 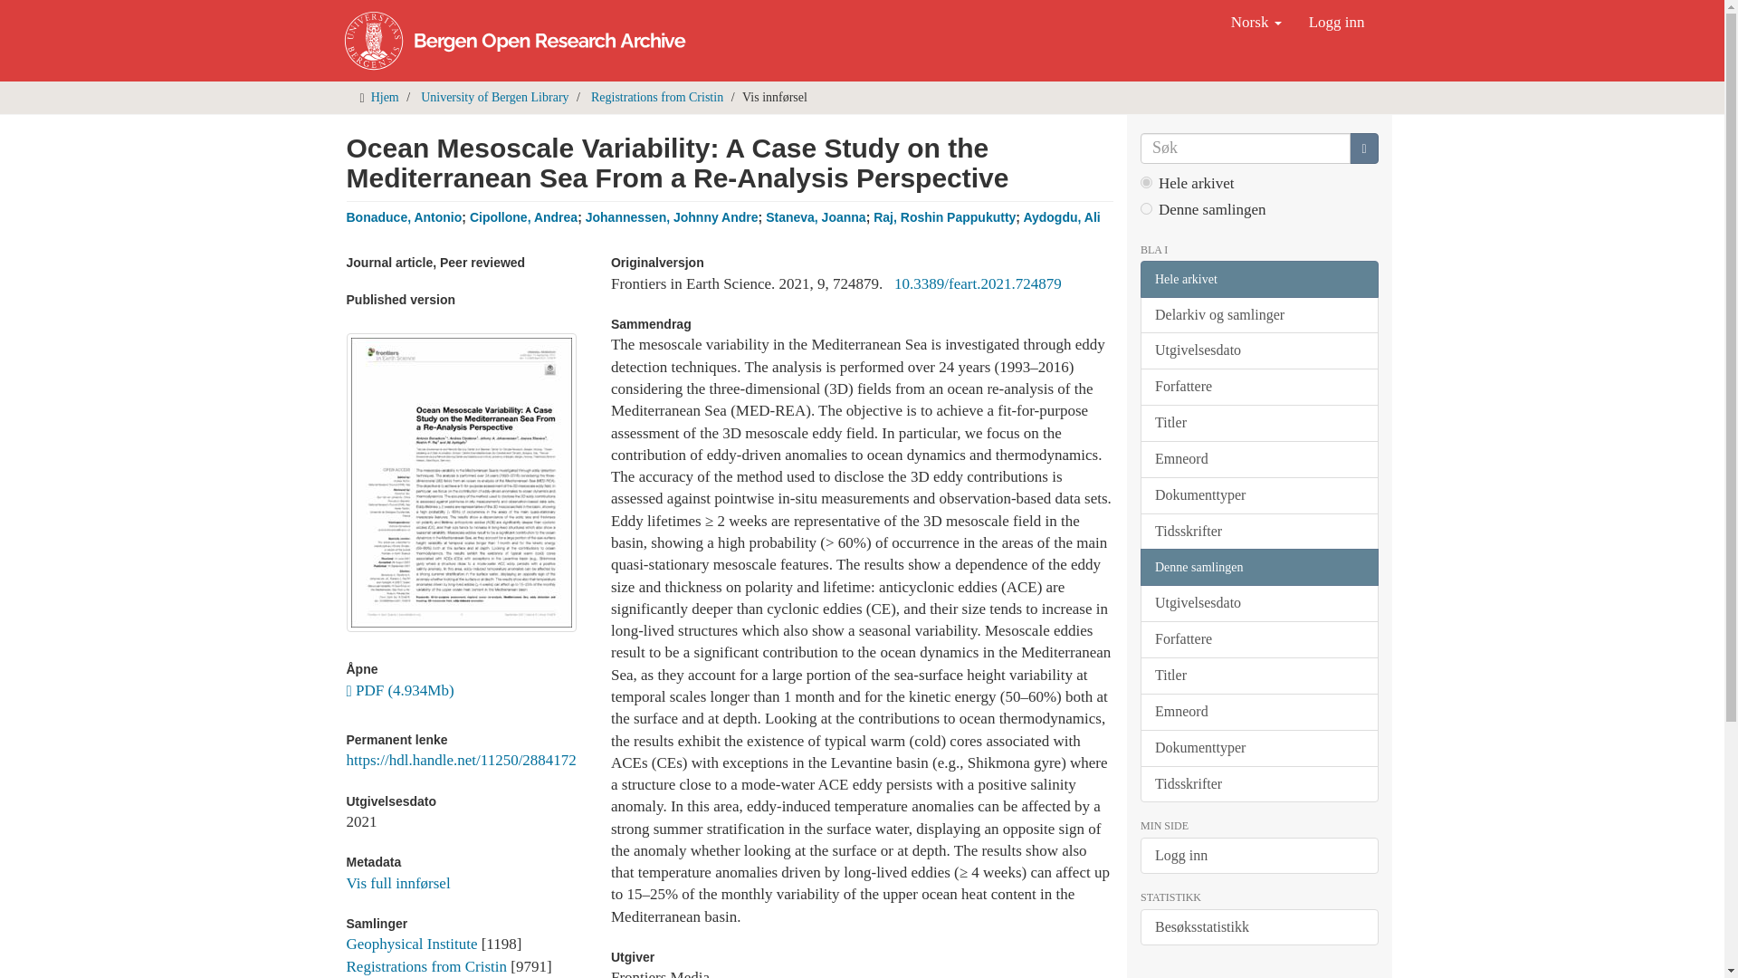 What do you see at coordinates (494, 97) in the screenshot?
I see `University of Bergen Library` at bounding box center [494, 97].